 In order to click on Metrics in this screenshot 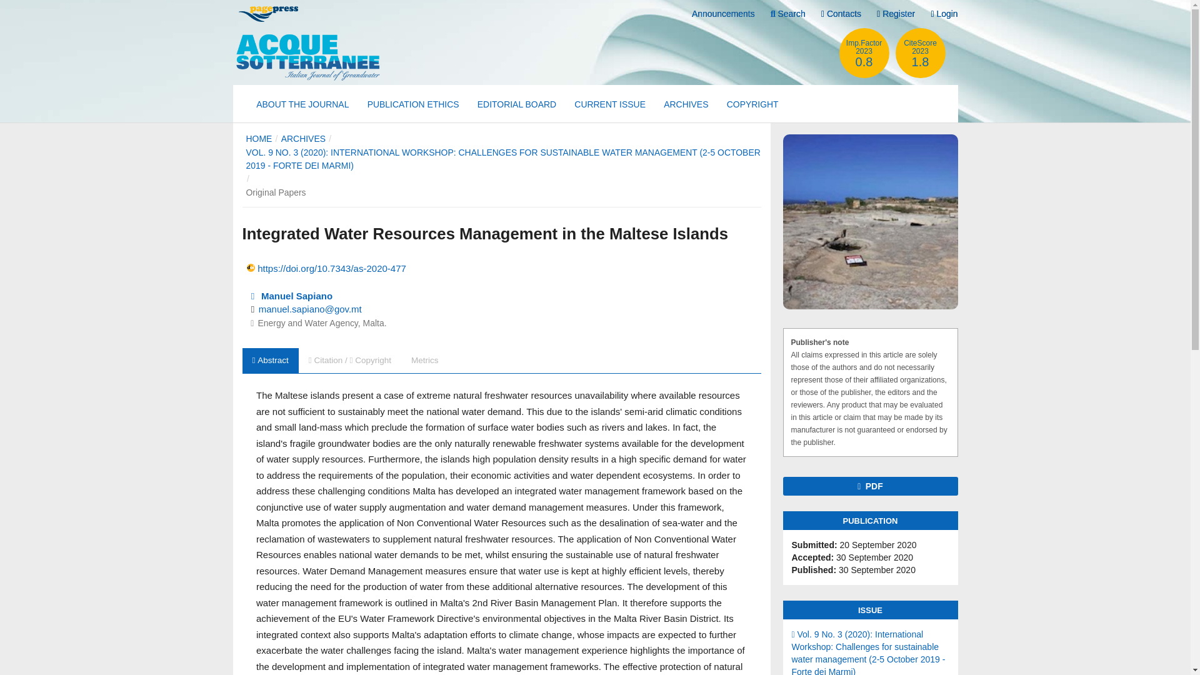, I will do `click(425, 361)`.